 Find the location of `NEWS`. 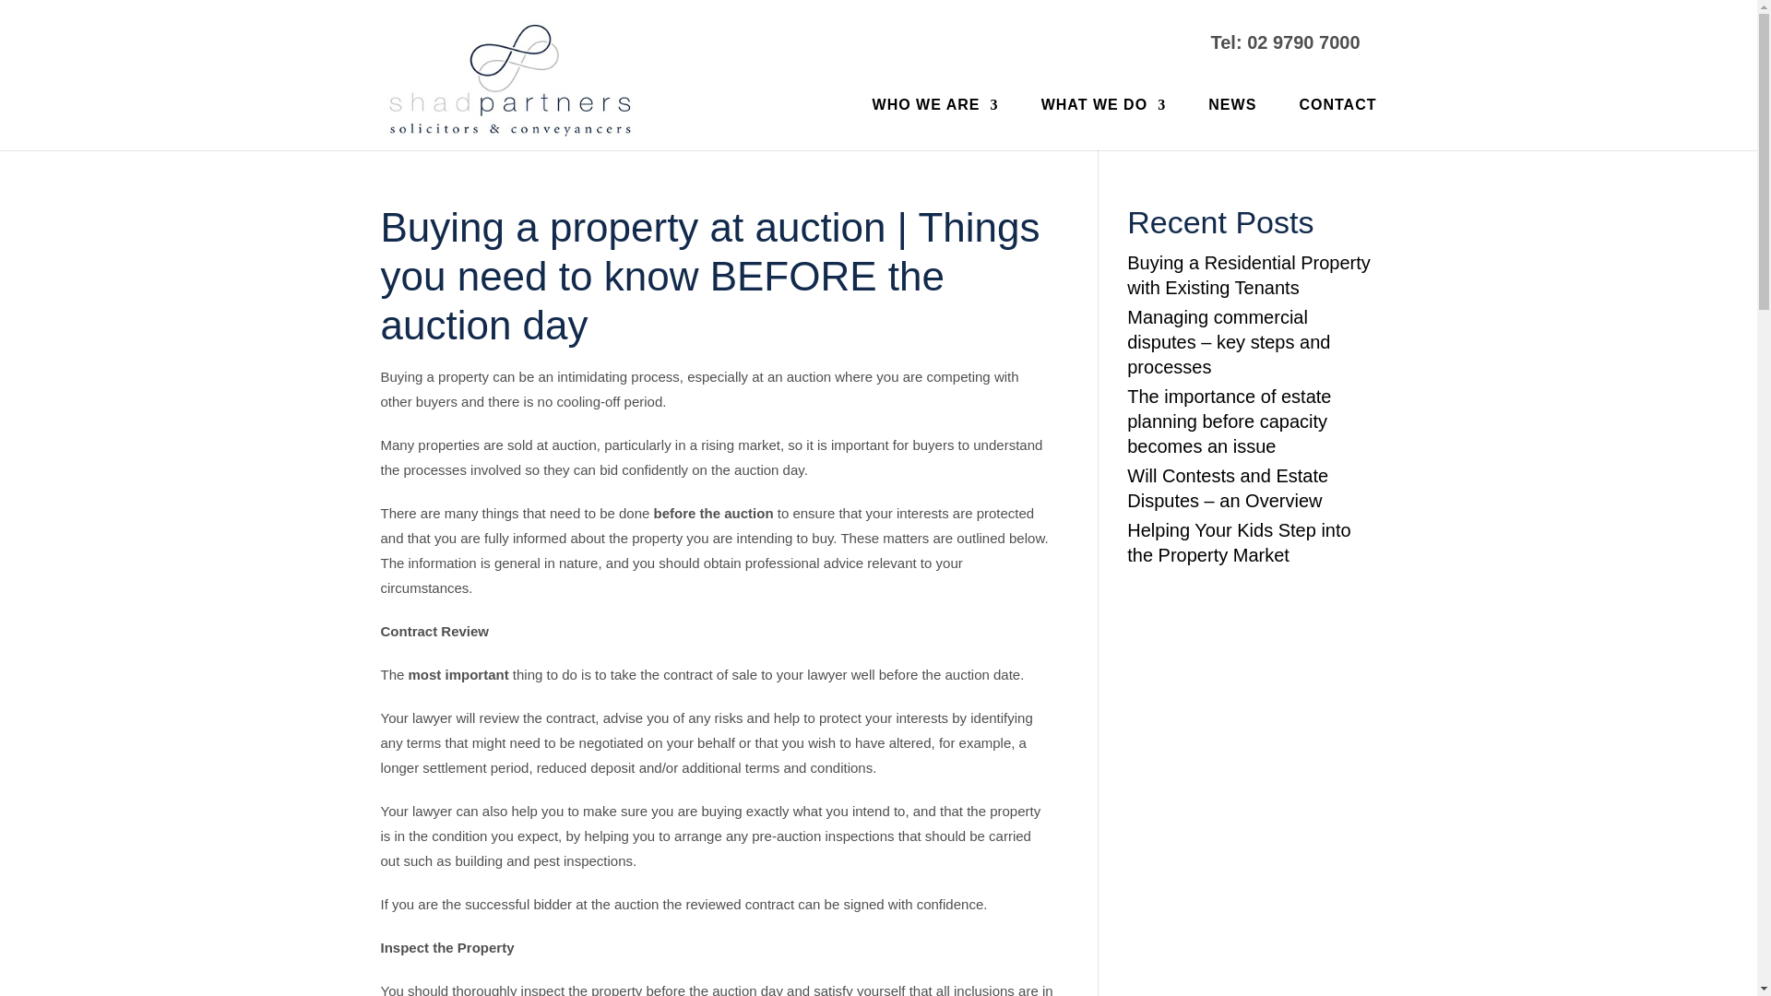

NEWS is located at coordinates (1231, 120).